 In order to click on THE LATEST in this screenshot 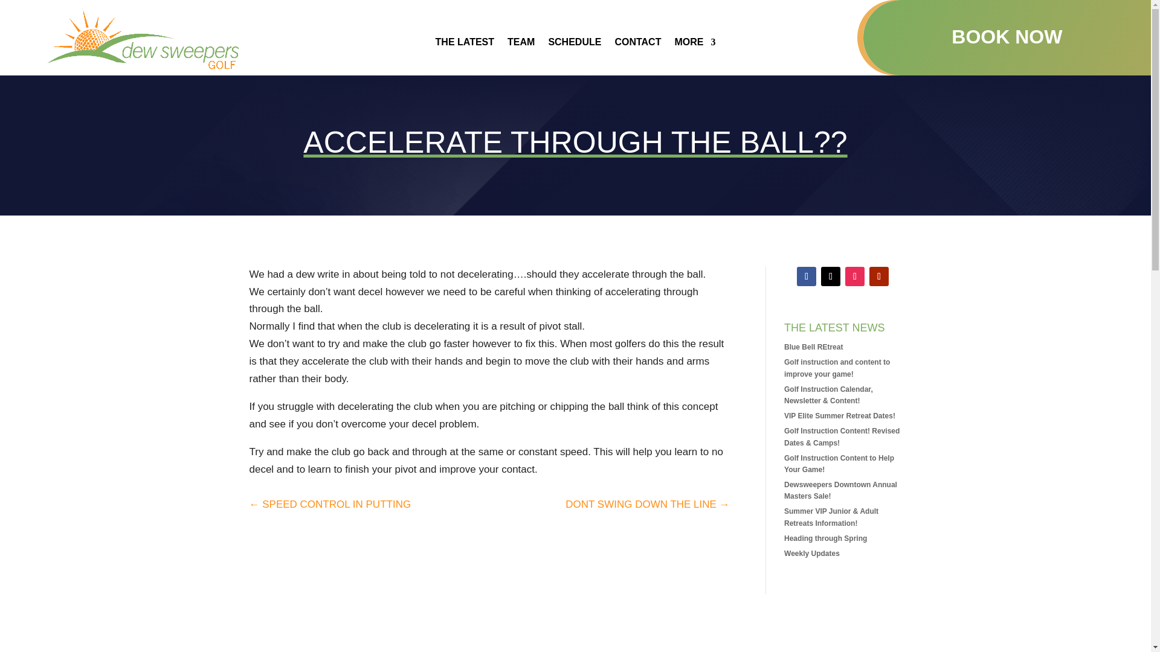, I will do `click(465, 45)`.